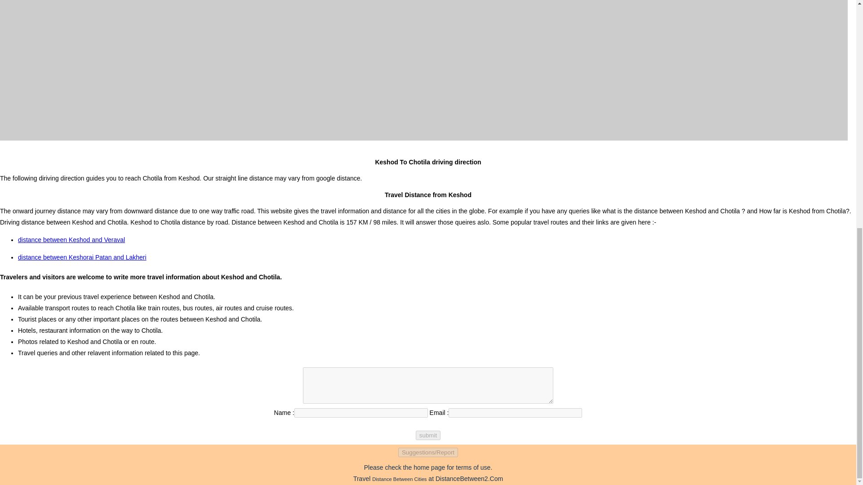  I want to click on distance between Keshod and Veraval, so click(71, 240).